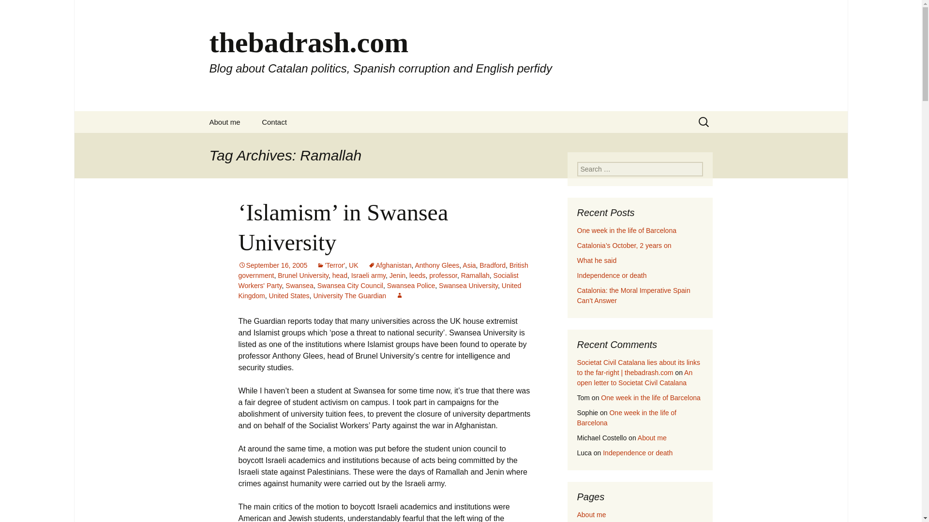 The height and width of the screenshot is (522, 929). I want to click on Search, so click(12, 10).